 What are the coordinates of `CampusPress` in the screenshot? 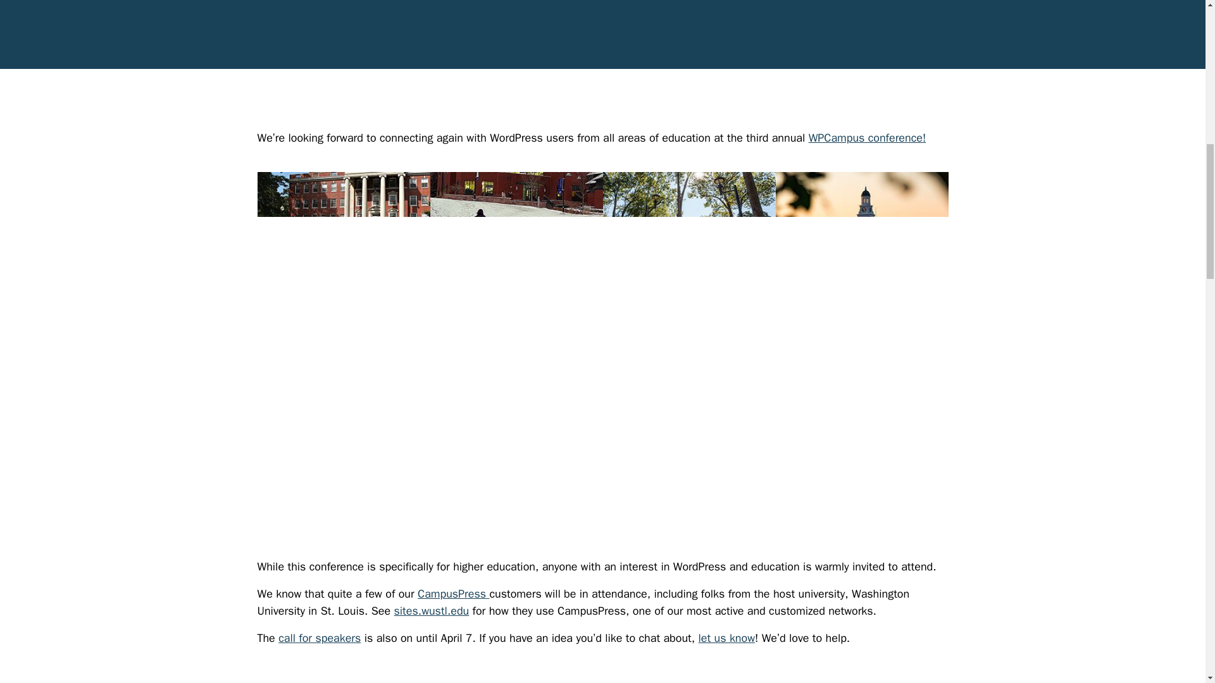 It's located at (453, 593).